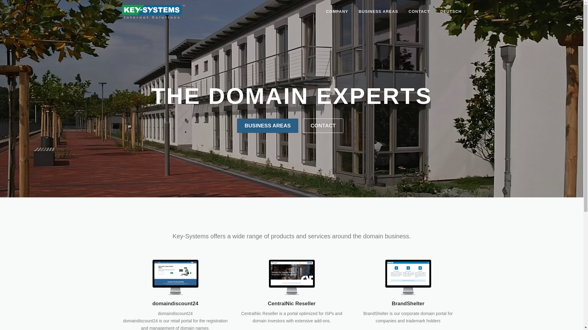 The height and width of the screenshot is (330, 588). Describe the element at coordinates (408, 304) in the screenshot. I see `BrandShelter` at that location.